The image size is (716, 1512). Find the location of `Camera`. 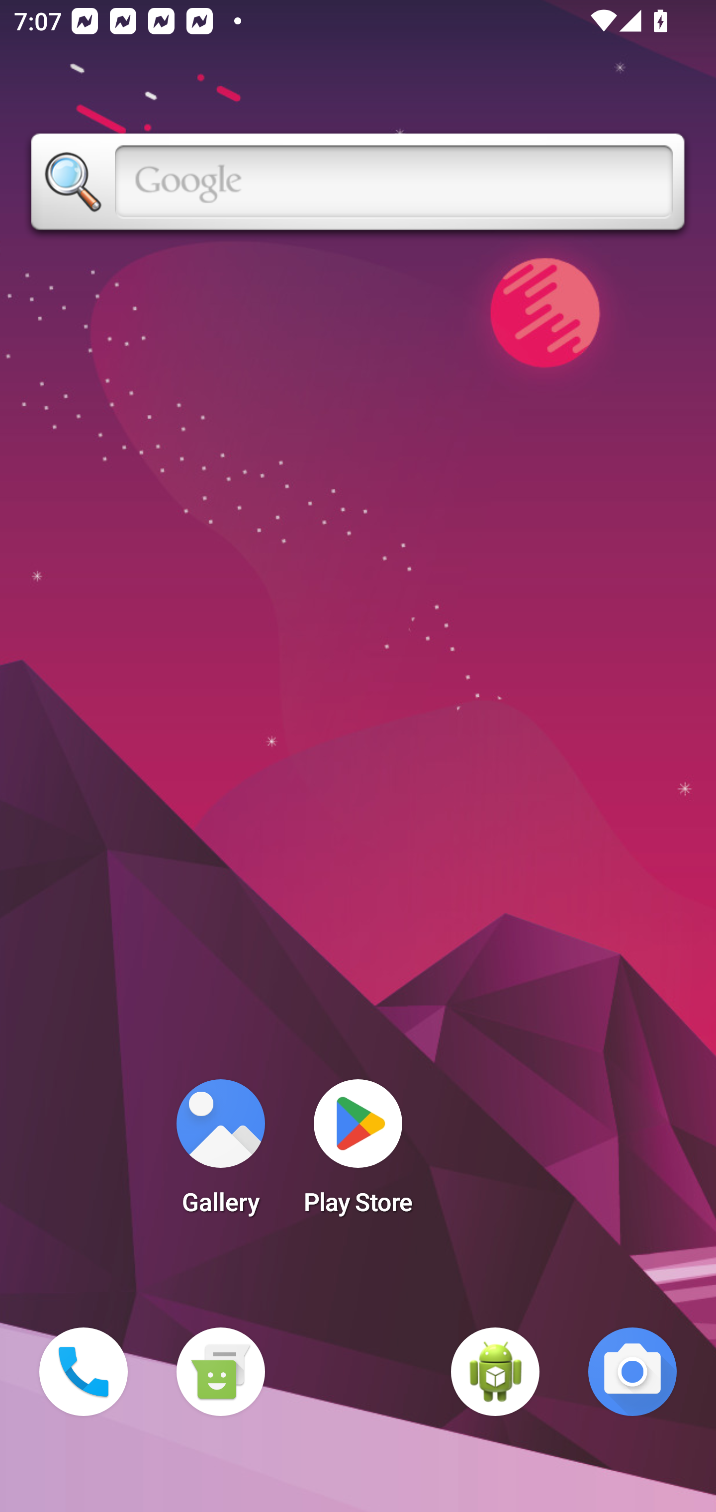

Camera is located at coordinates (632, 1372).